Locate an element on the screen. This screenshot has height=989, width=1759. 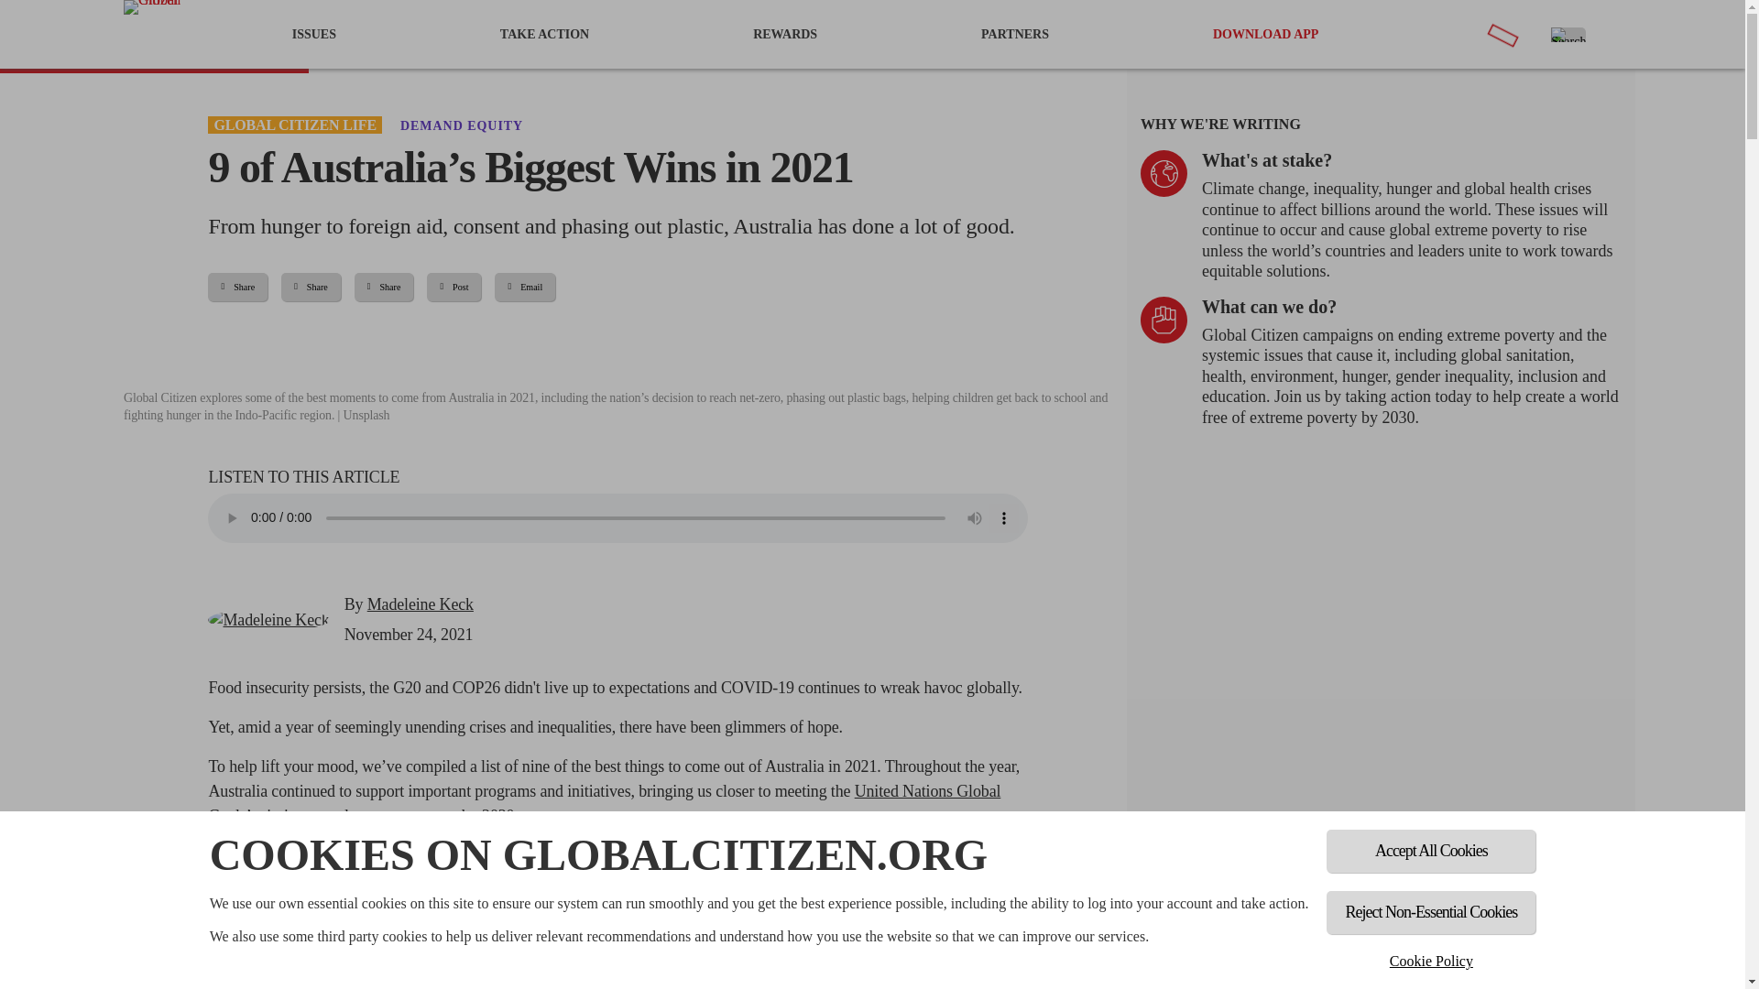
Share is located at coordinates (311, 288).